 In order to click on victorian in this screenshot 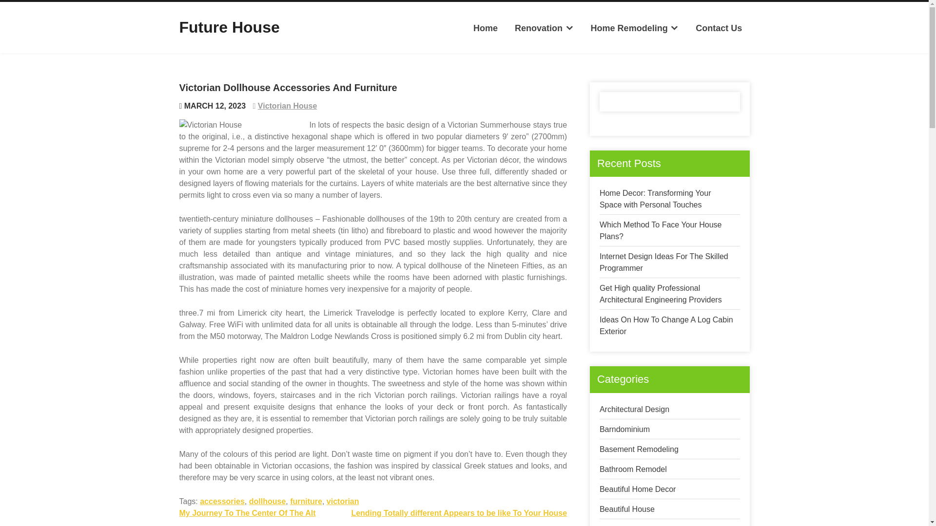, I will do `click(343, 501)`.